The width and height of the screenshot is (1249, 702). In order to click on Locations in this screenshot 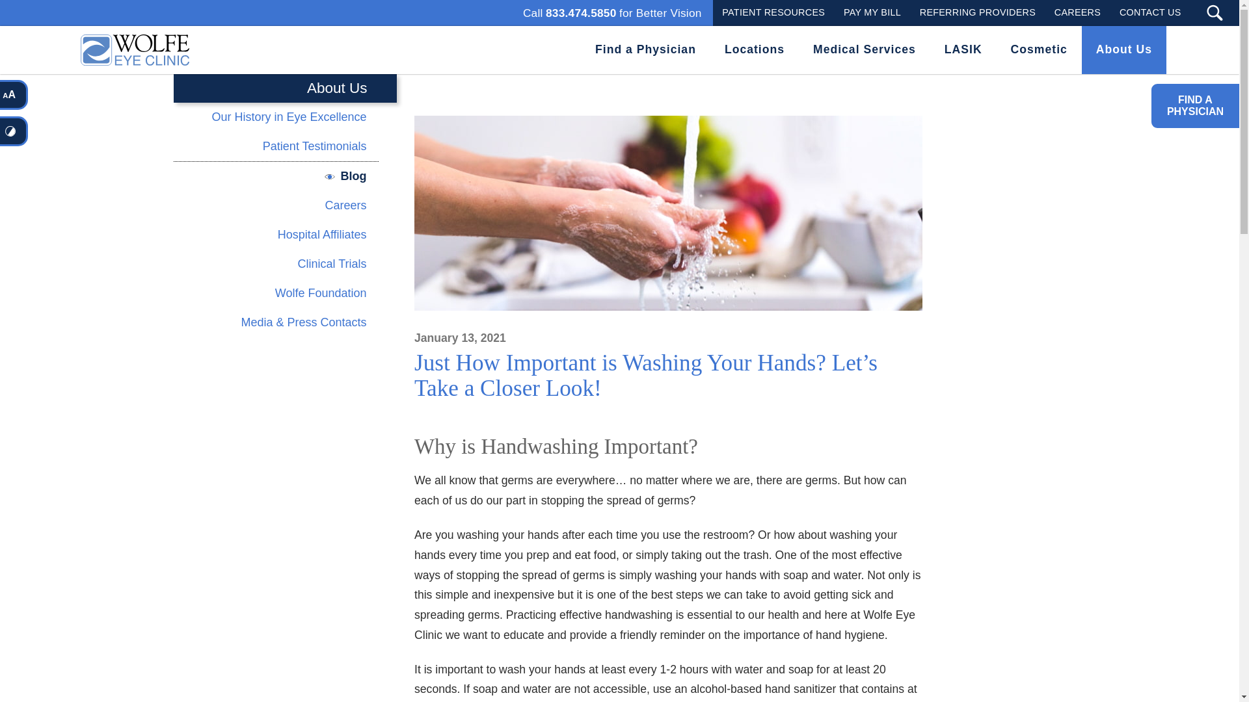, I will do `click(755, 49)`.